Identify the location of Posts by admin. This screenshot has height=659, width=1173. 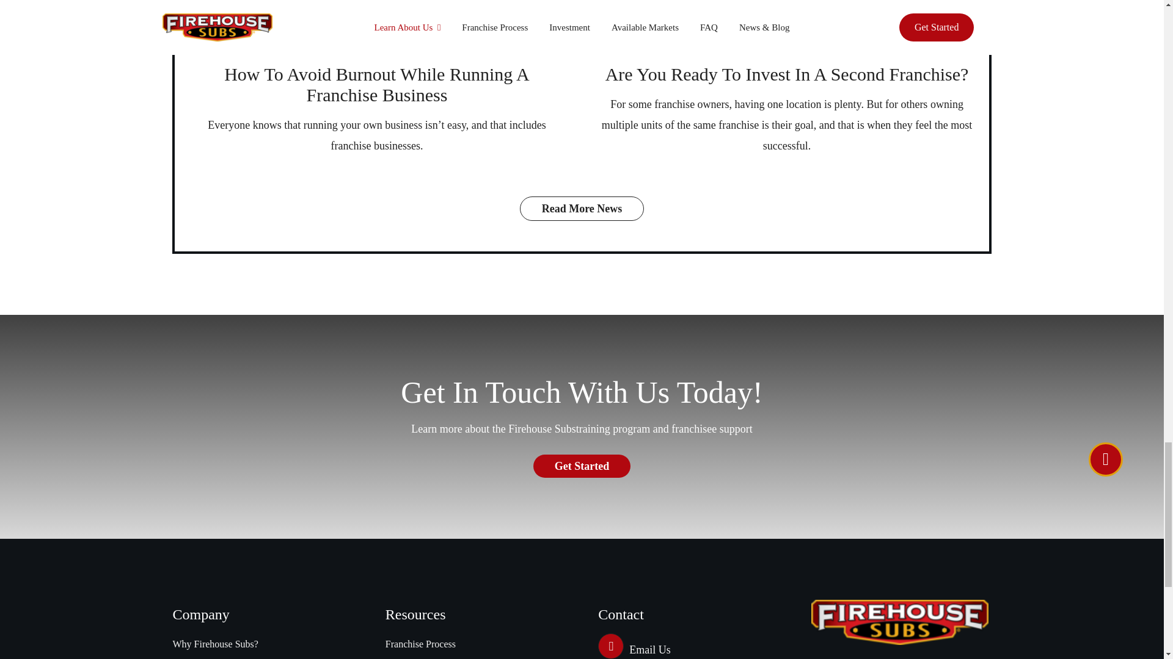
(722, 32).